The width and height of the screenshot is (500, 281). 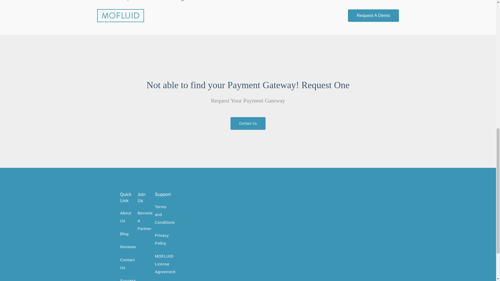 I want to click on About Us, so click(x=126, y=217).